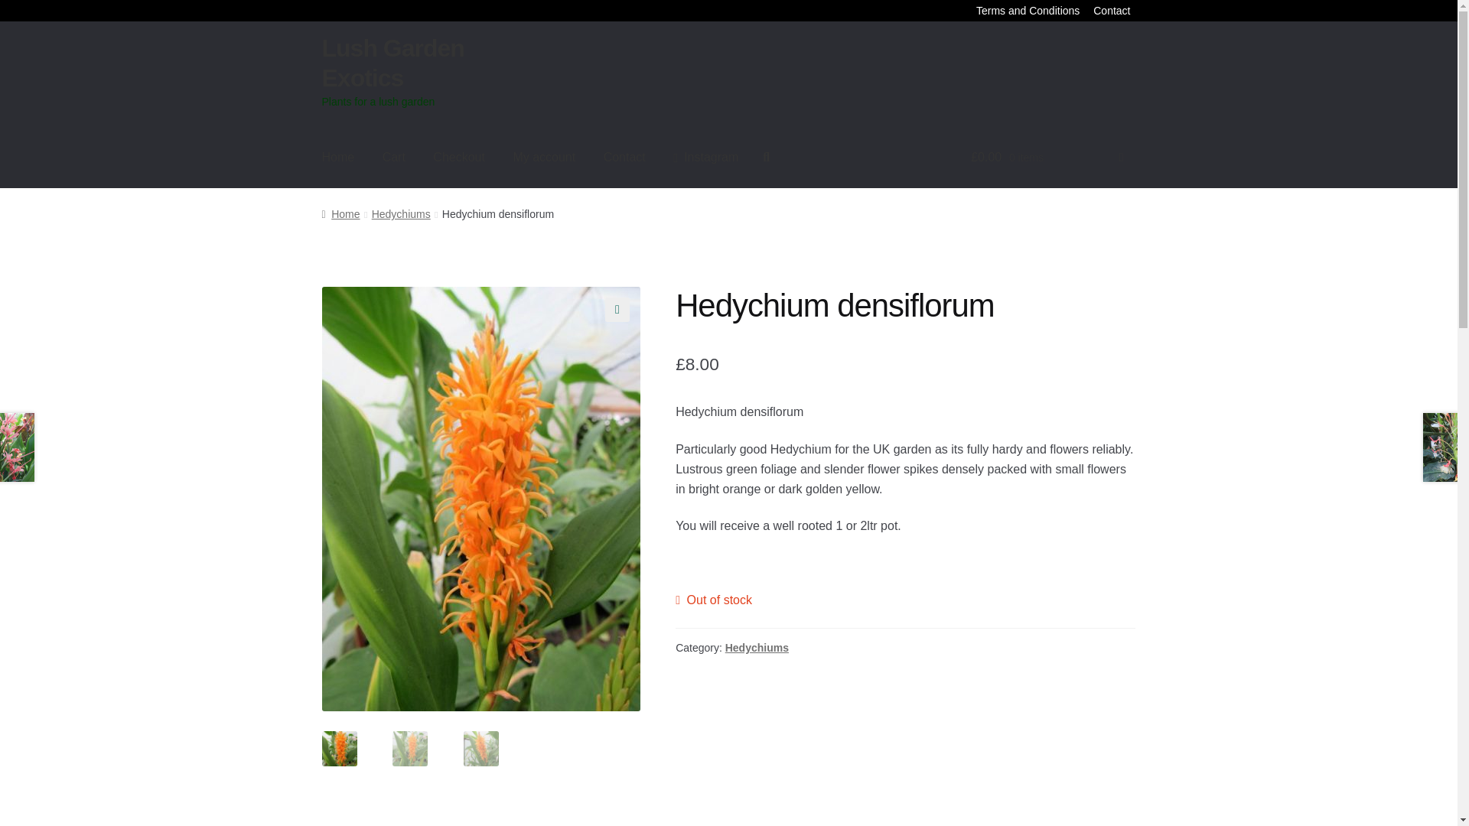 The image size is (1469, 826). Describe the element at coordinates (459, 158) in the screenshot. I see `Checkout` at that location.